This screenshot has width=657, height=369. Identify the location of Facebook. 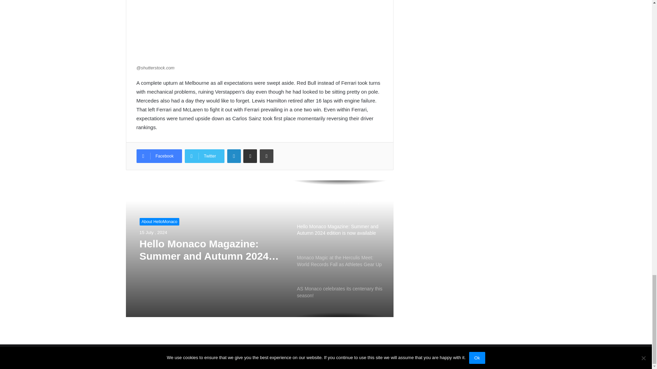
(159, 156).